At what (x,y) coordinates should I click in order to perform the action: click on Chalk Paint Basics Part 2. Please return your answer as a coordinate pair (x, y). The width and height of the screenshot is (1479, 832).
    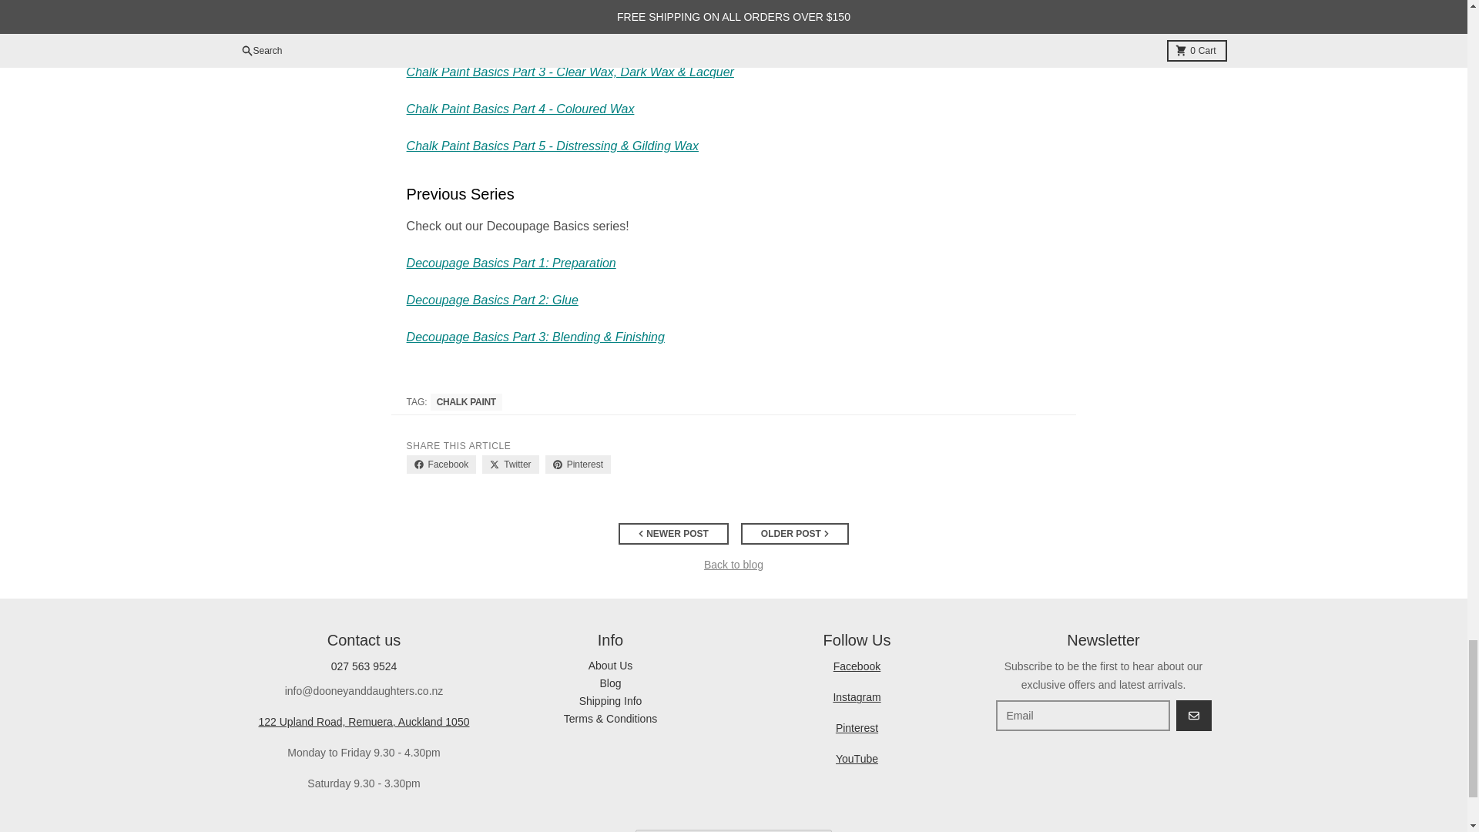
    Looking at the image, I should click on (528, 35).